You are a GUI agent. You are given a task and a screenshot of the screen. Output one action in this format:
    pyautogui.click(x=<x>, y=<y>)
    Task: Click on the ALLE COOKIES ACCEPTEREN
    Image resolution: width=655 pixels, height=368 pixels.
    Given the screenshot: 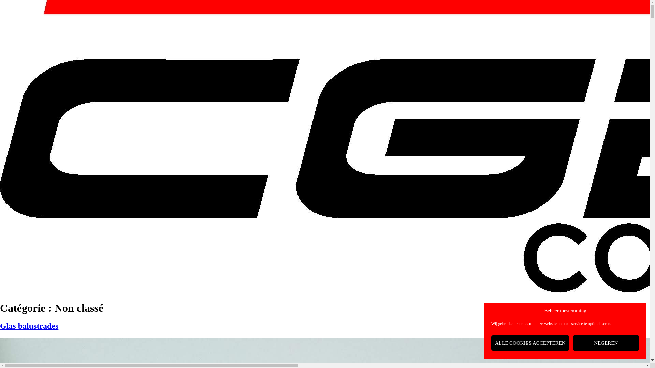 What is the action you would take?
    pyautogui.click(x=530, y=343)
    